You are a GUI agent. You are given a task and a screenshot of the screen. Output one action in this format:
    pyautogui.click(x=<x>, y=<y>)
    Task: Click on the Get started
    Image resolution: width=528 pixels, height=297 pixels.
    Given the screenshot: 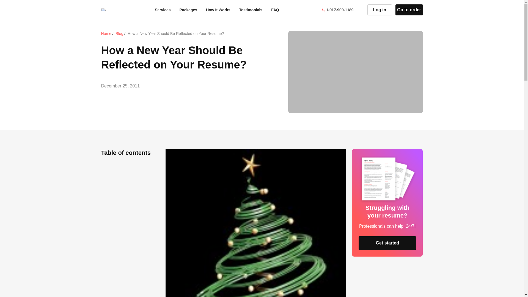 What is the action you would take?
    pyautogui.click(x=387, y=243)
    